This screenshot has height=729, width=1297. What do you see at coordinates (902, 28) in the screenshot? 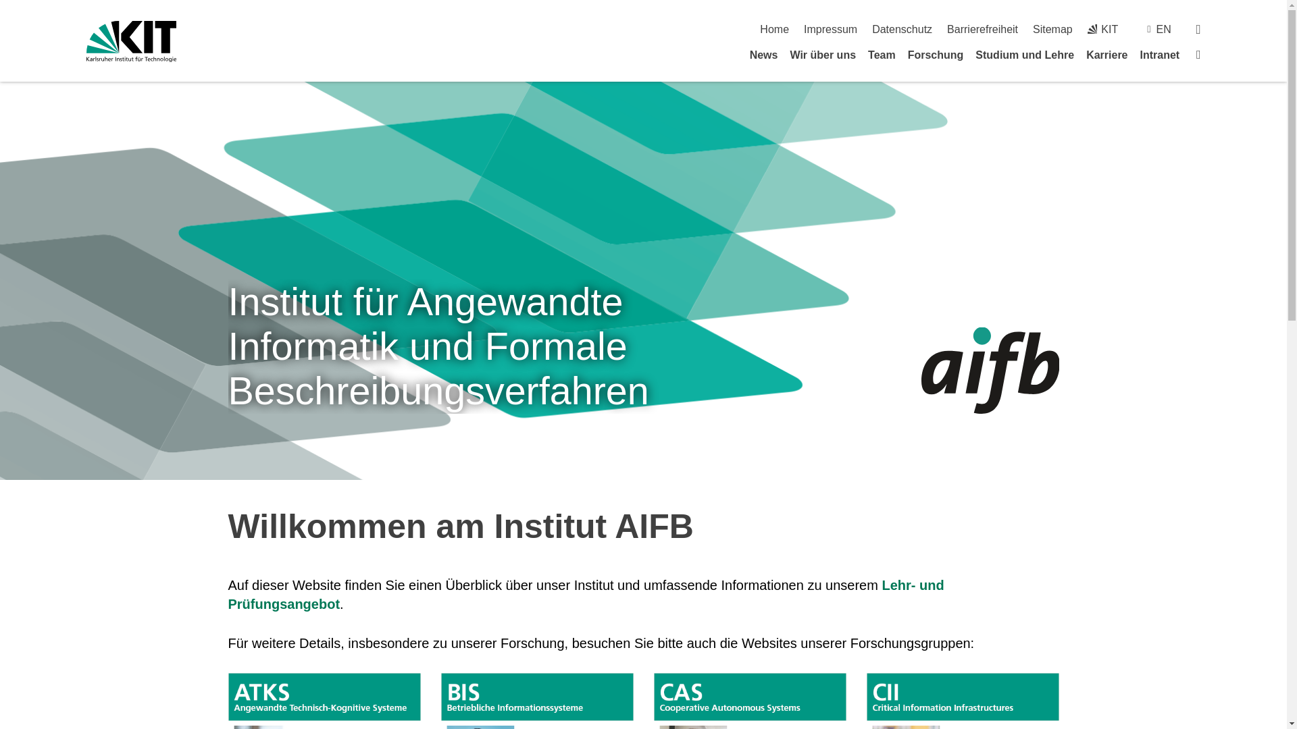
I see `Datenschutz` at bounding box center [902, 28].